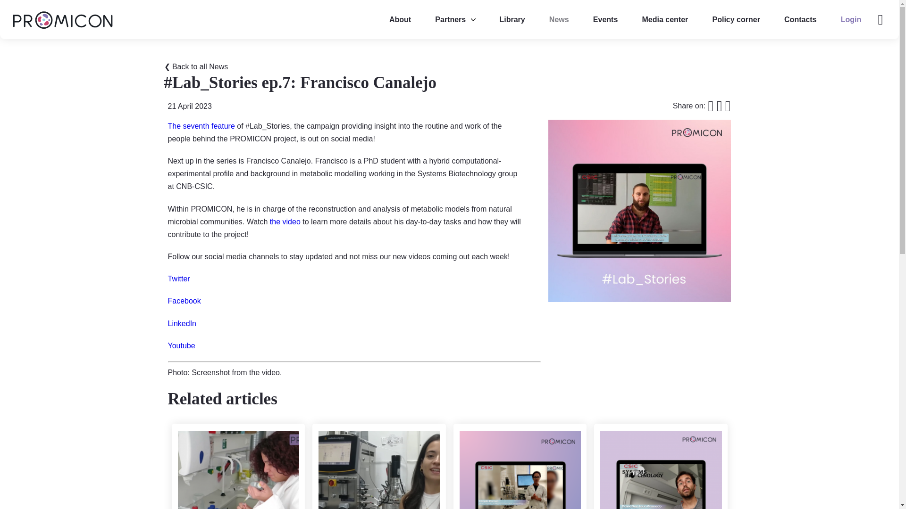 Image resolution: width=906 pixels, height=509 pixels. What do you see at coordinates (400, 19) in the screenshot?
I see `About` at bounding box center [400, 19].